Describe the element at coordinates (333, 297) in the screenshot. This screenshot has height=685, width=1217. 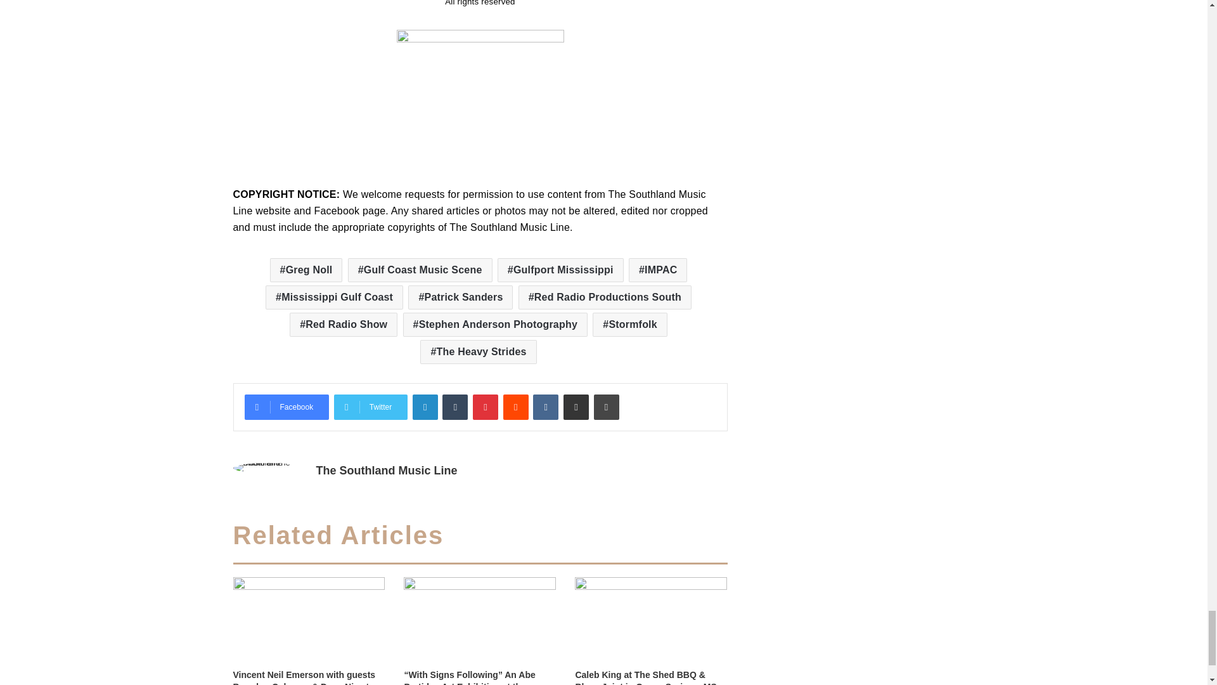
I see `Mississippi Gulf Coast` at that location.